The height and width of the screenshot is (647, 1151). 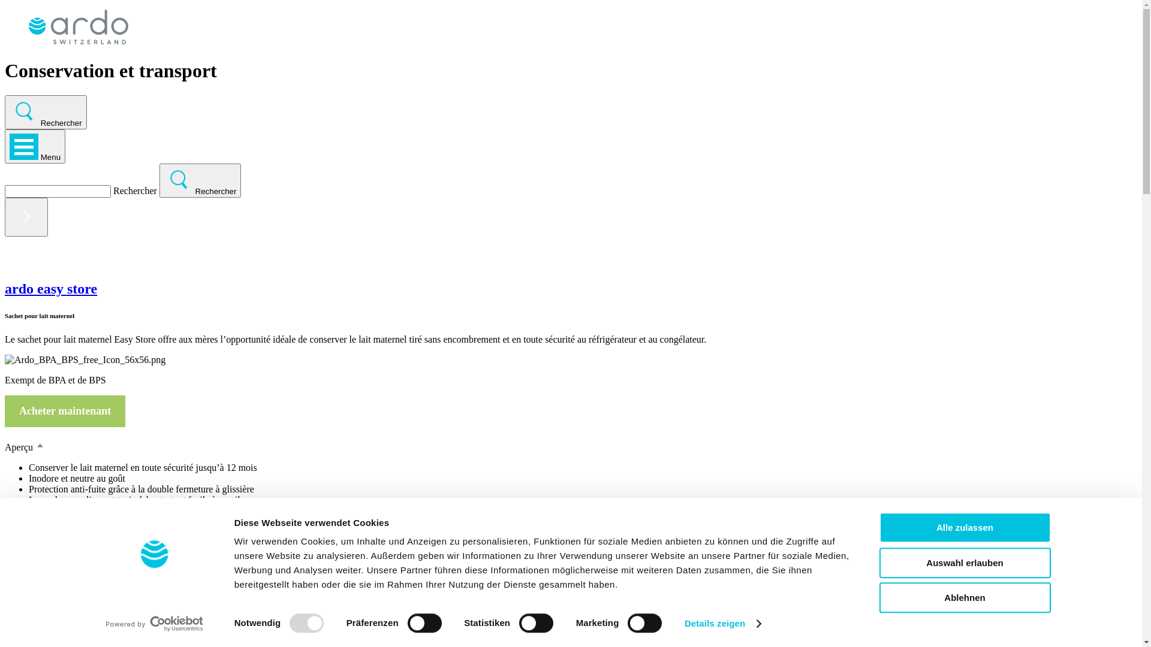 What do you see at coordinates (571, 579) in the screenshot?
I see `ardo bottle set` at bounding box center [571, 579].